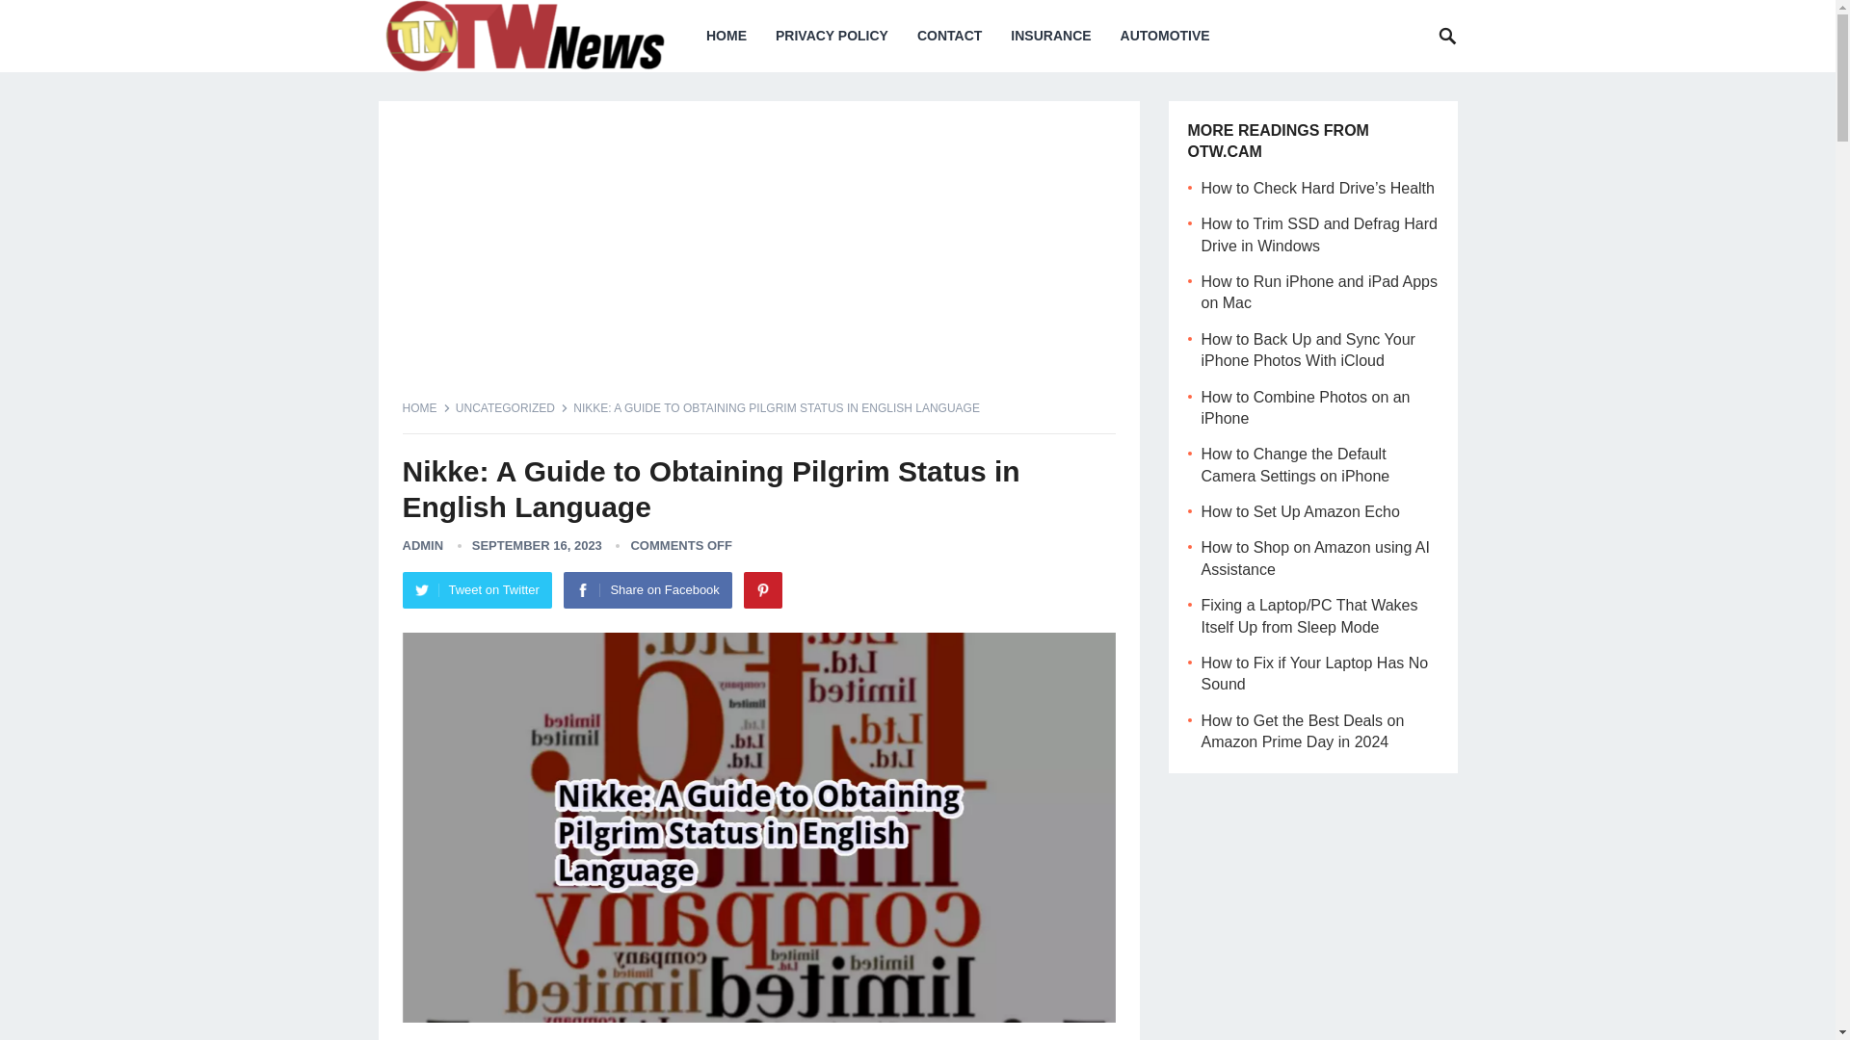 The image size is (1850, 1040). What do you see at coordinates (763, 589) in the screenshot?
I see `Pinterest` at bounding box center [763, 589].